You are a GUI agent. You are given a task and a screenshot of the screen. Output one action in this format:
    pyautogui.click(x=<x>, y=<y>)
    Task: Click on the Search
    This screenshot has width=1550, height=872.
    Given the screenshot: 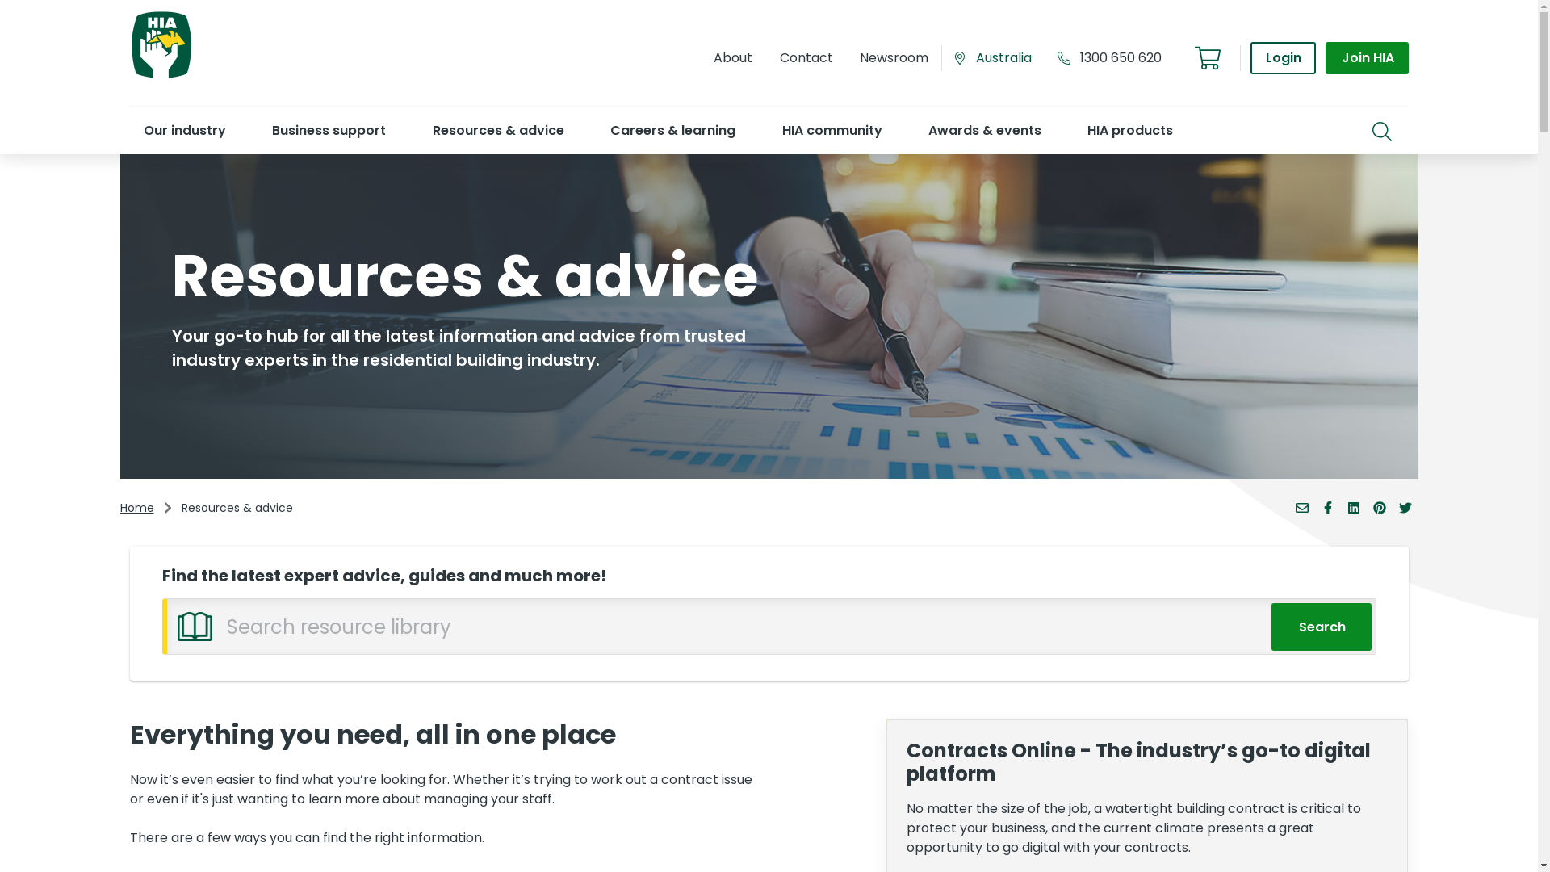 What is the action you would take?
    pyautogui.click(x=1321, y=627)
    